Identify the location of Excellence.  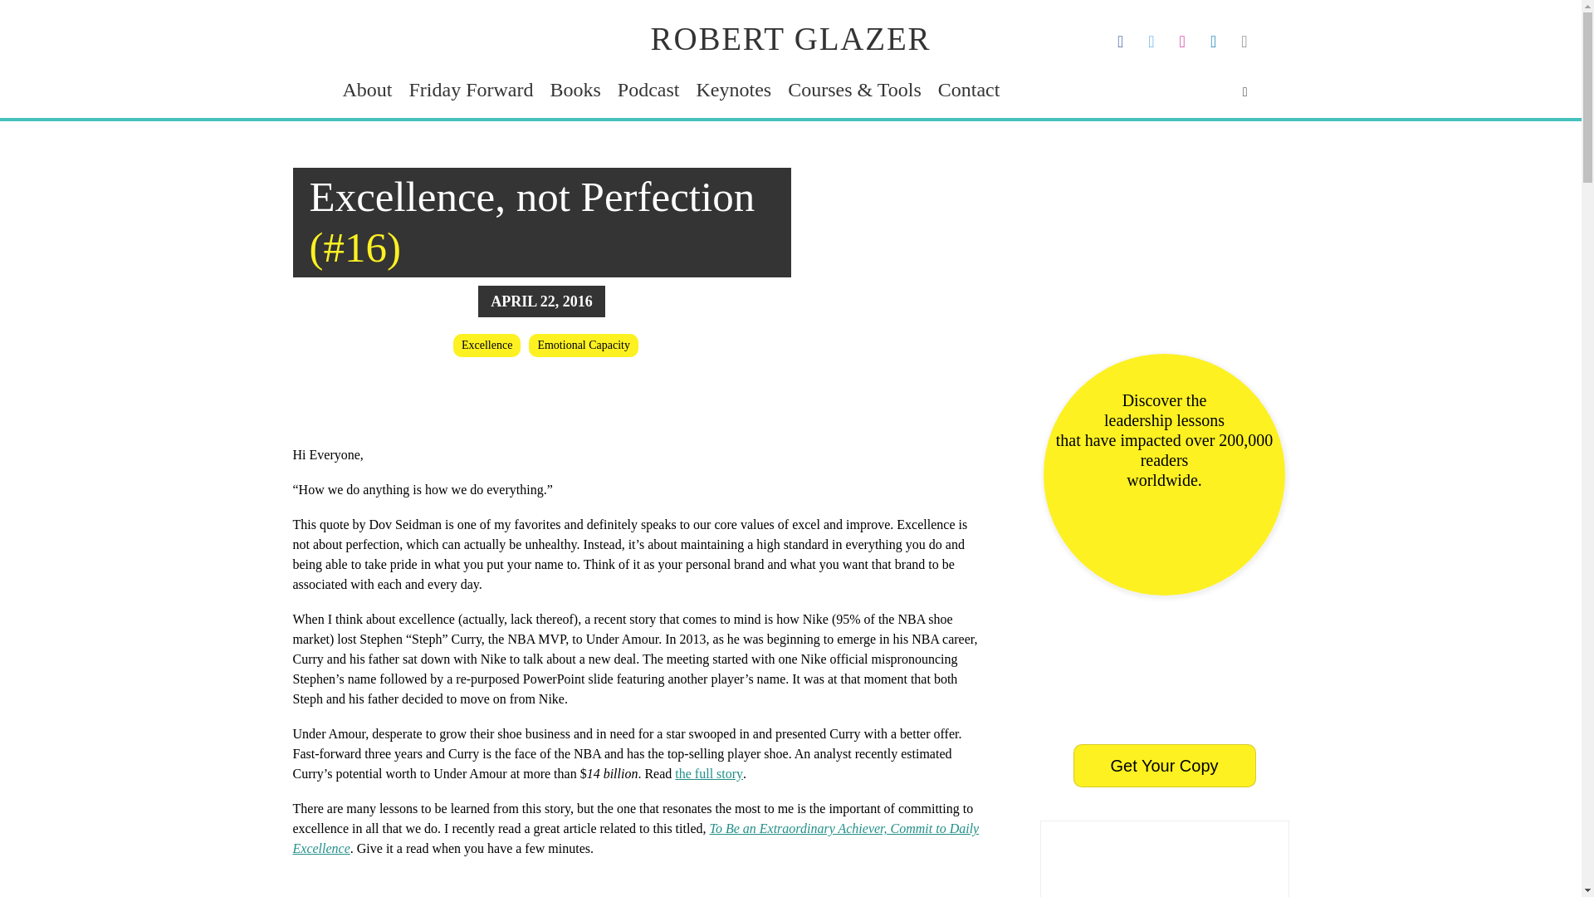
(487, 346).